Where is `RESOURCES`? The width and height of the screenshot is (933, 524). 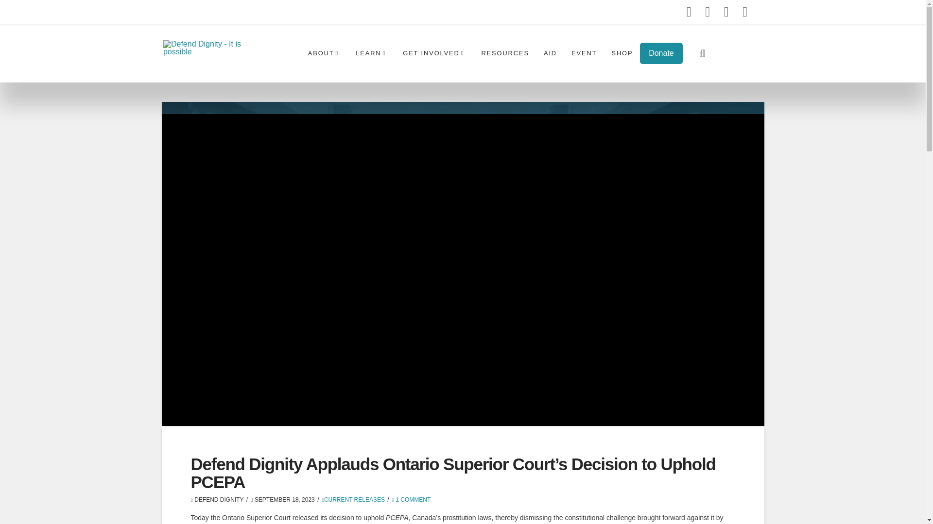 RESOURCES is located at coordinates (504, 53).